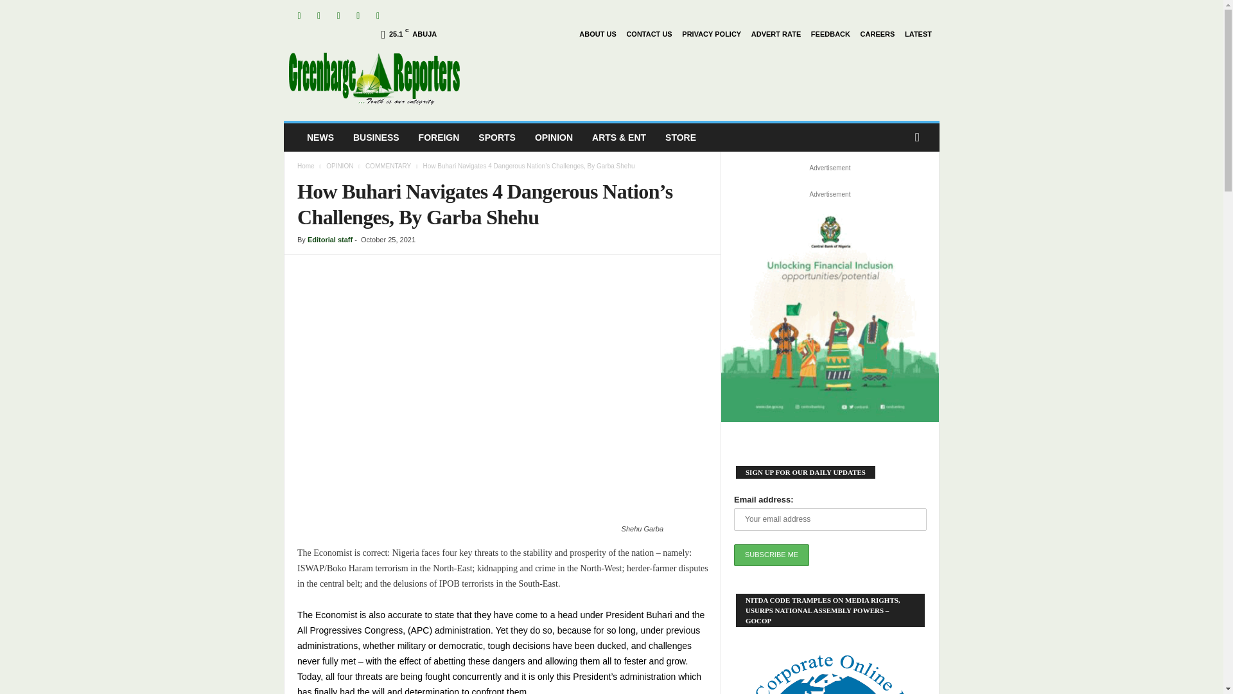 This screenshot has height=694, width=1233. Describe the element at coordinates (711, 34) in the screenshot. I see `PRIVACY POLICY` at that location.